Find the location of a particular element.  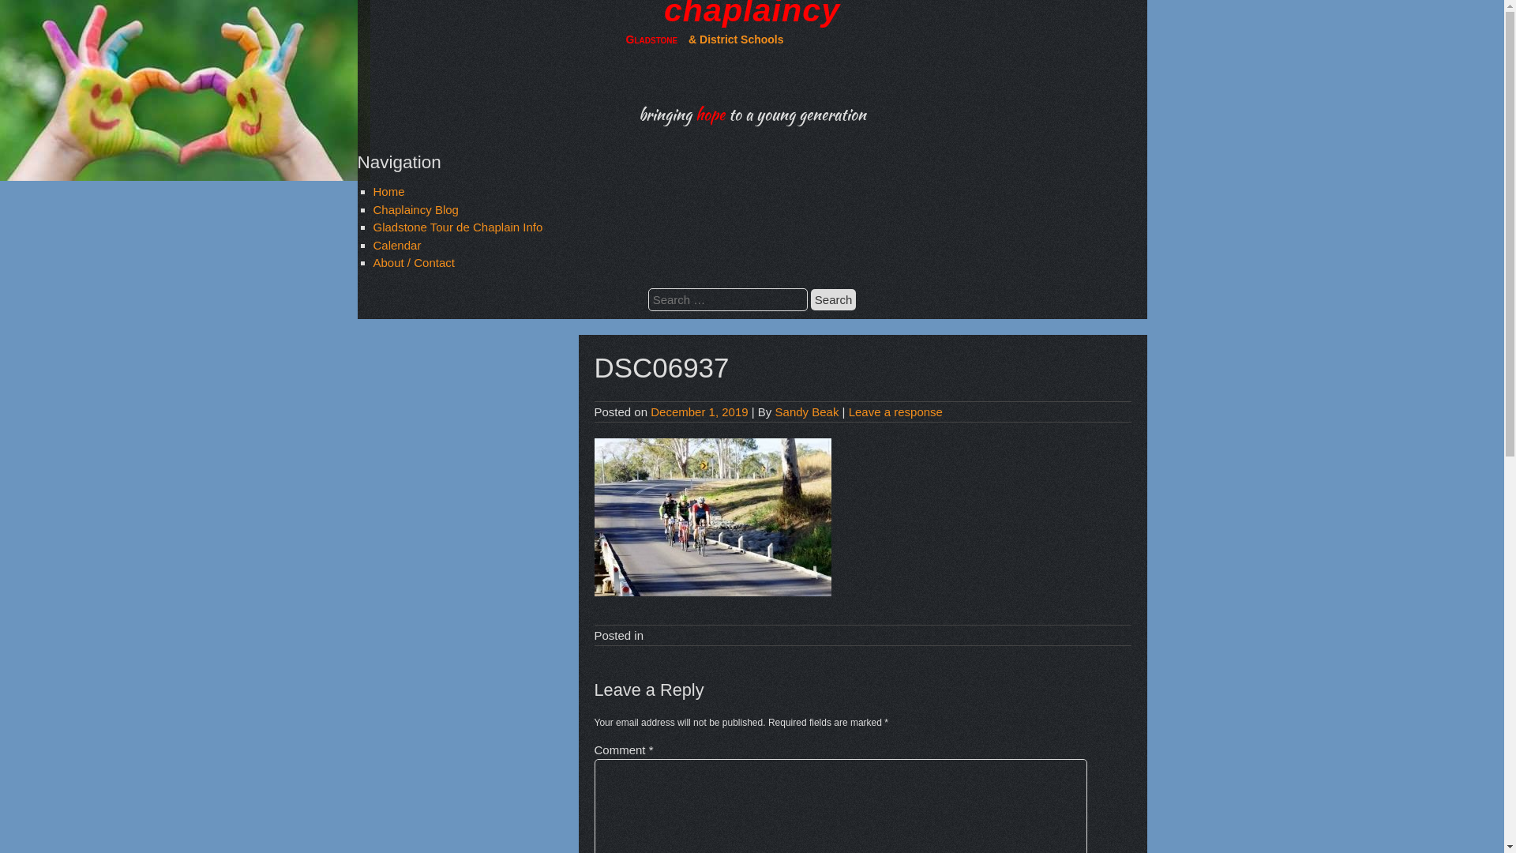

Home is located at coordinates (388, 191).